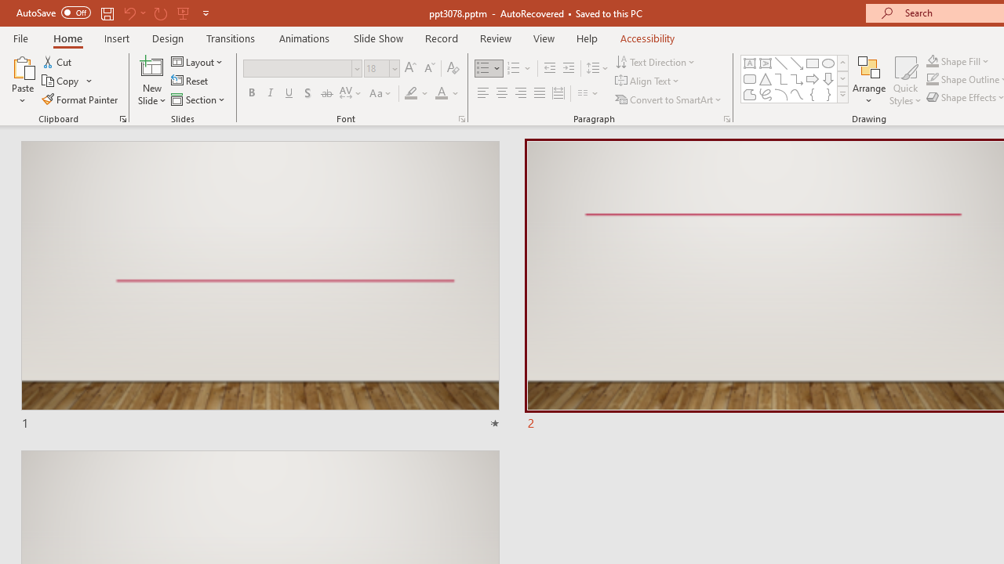  Describe the element at coordinates (58, 61) in the screenshot. I see `Cut` at that location.